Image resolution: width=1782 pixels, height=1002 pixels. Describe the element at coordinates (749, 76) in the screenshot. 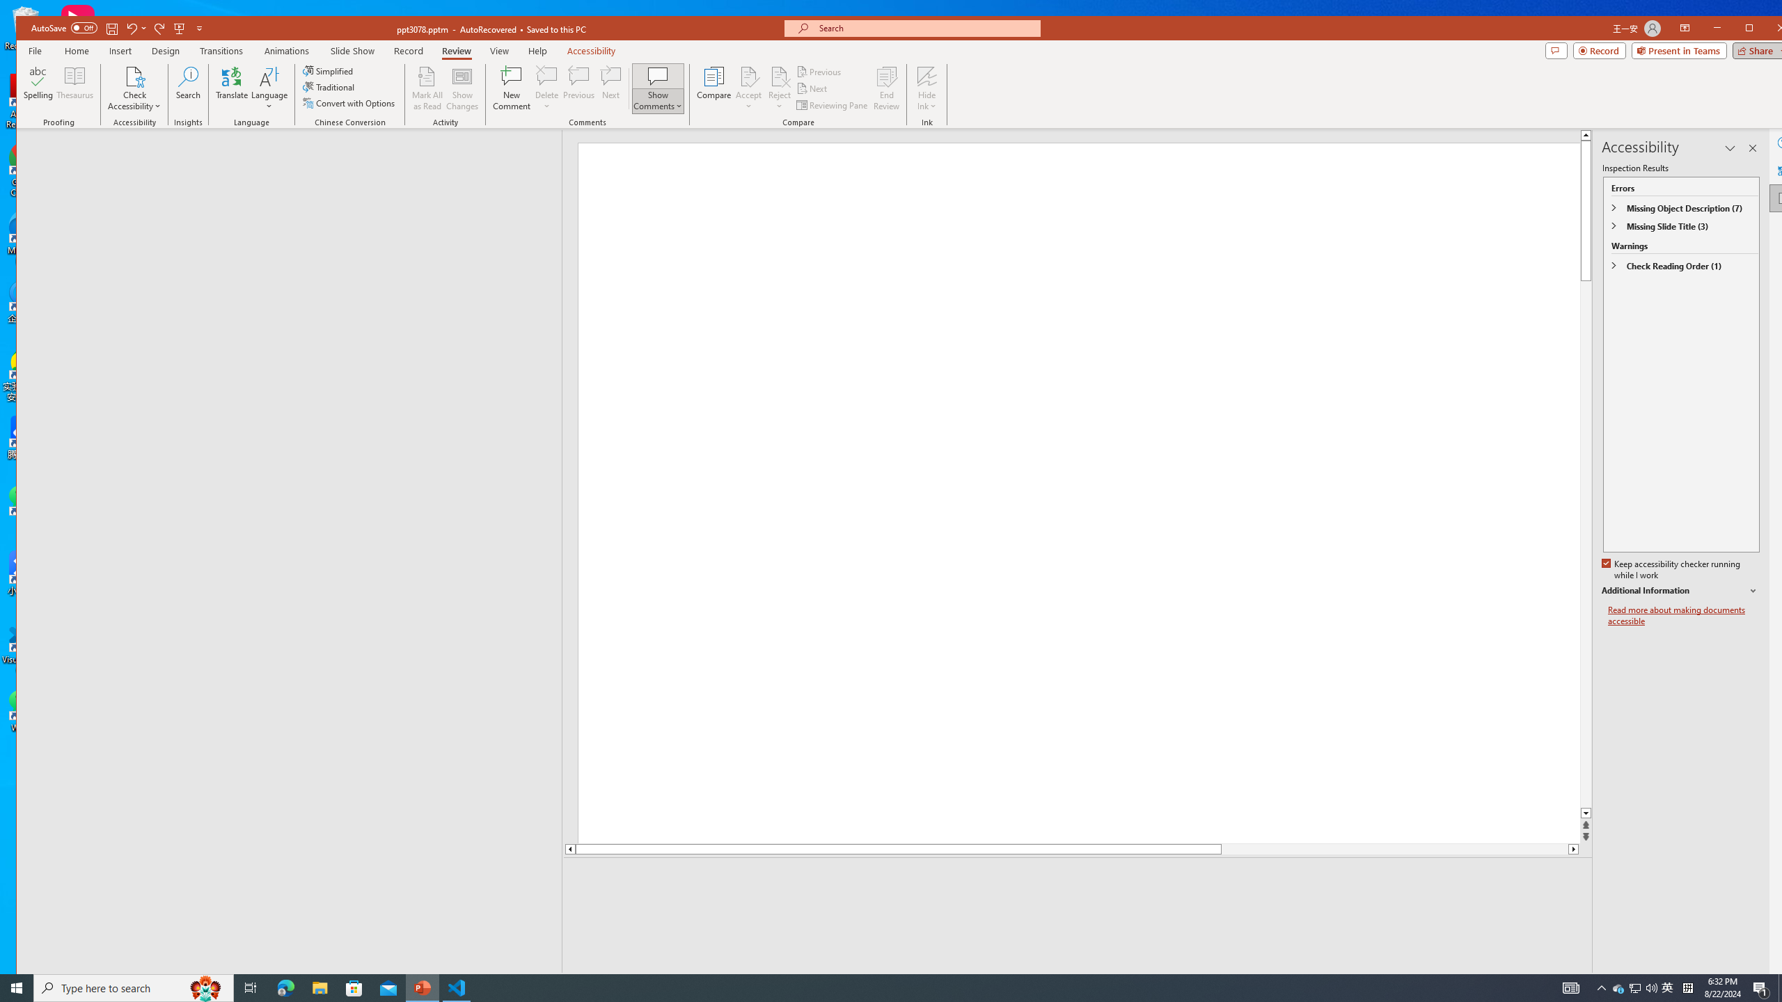

I see `Accept Change` at that location.